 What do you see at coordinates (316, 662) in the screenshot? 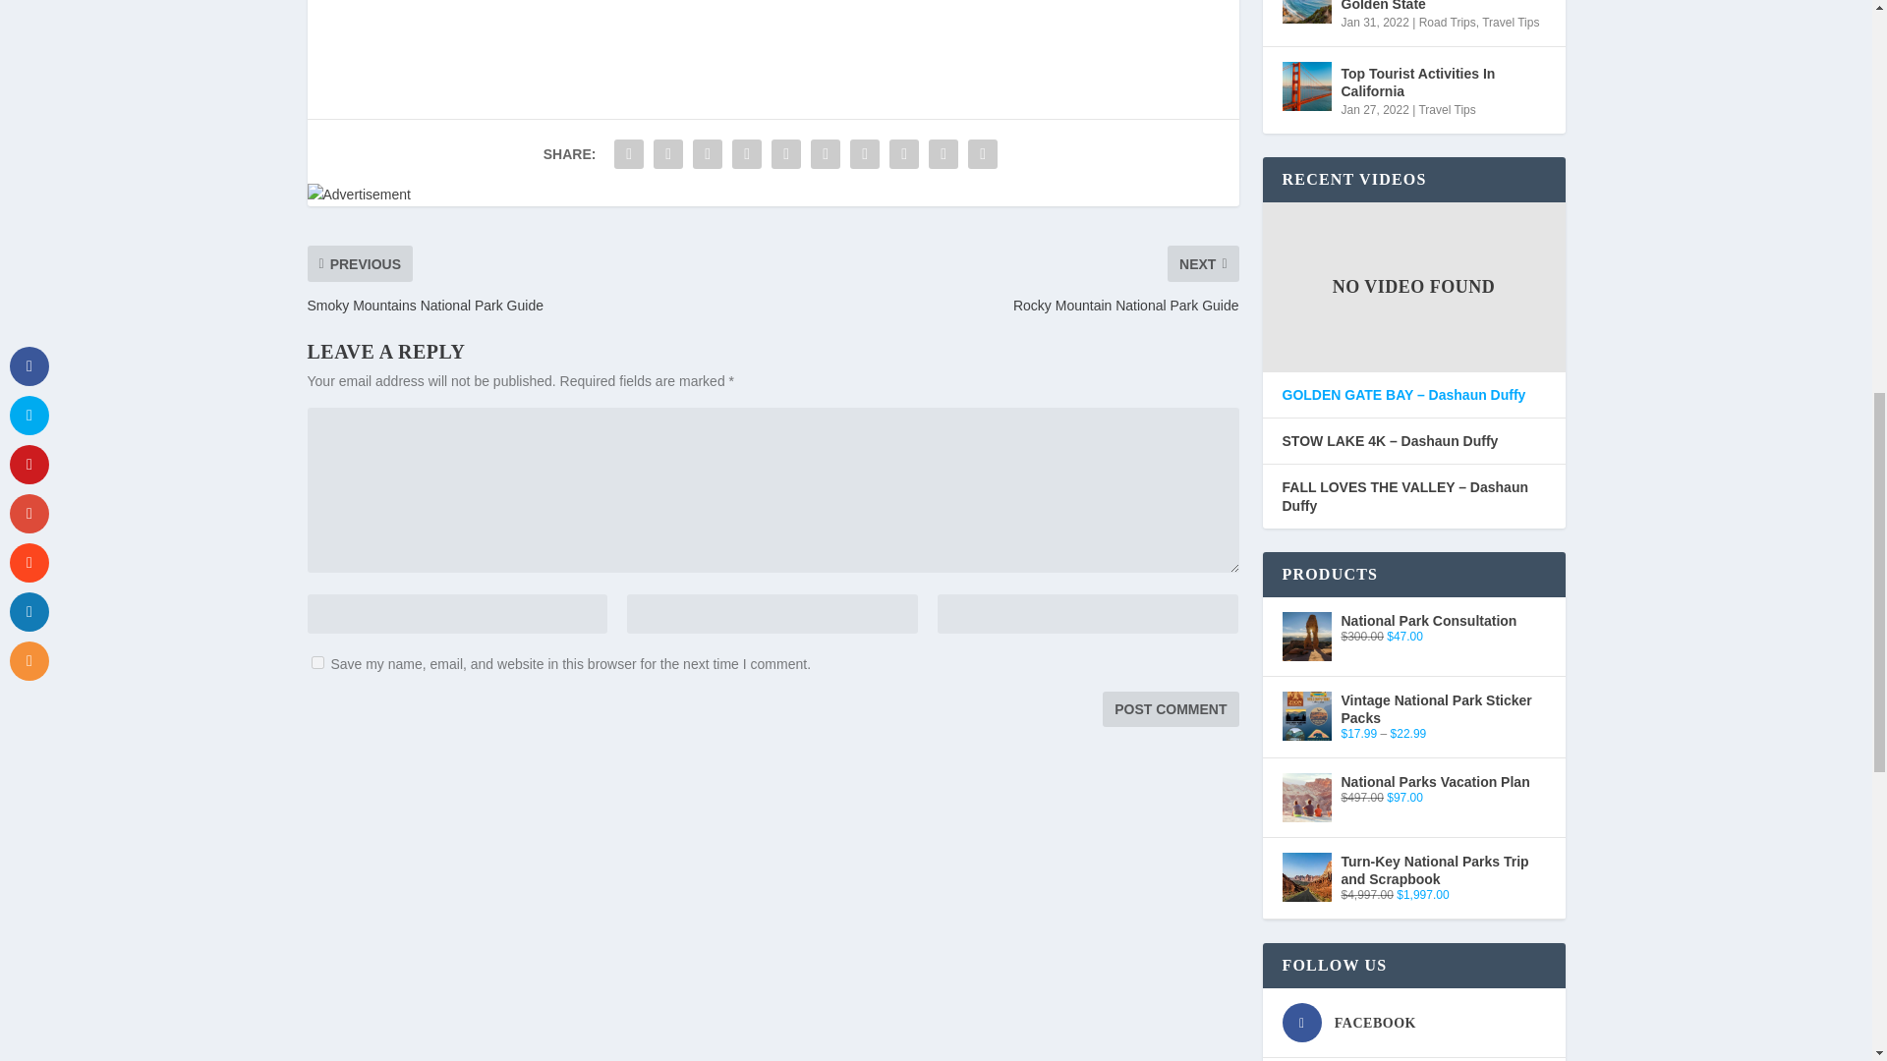
I see `yes` at bounding box center [316, 662].